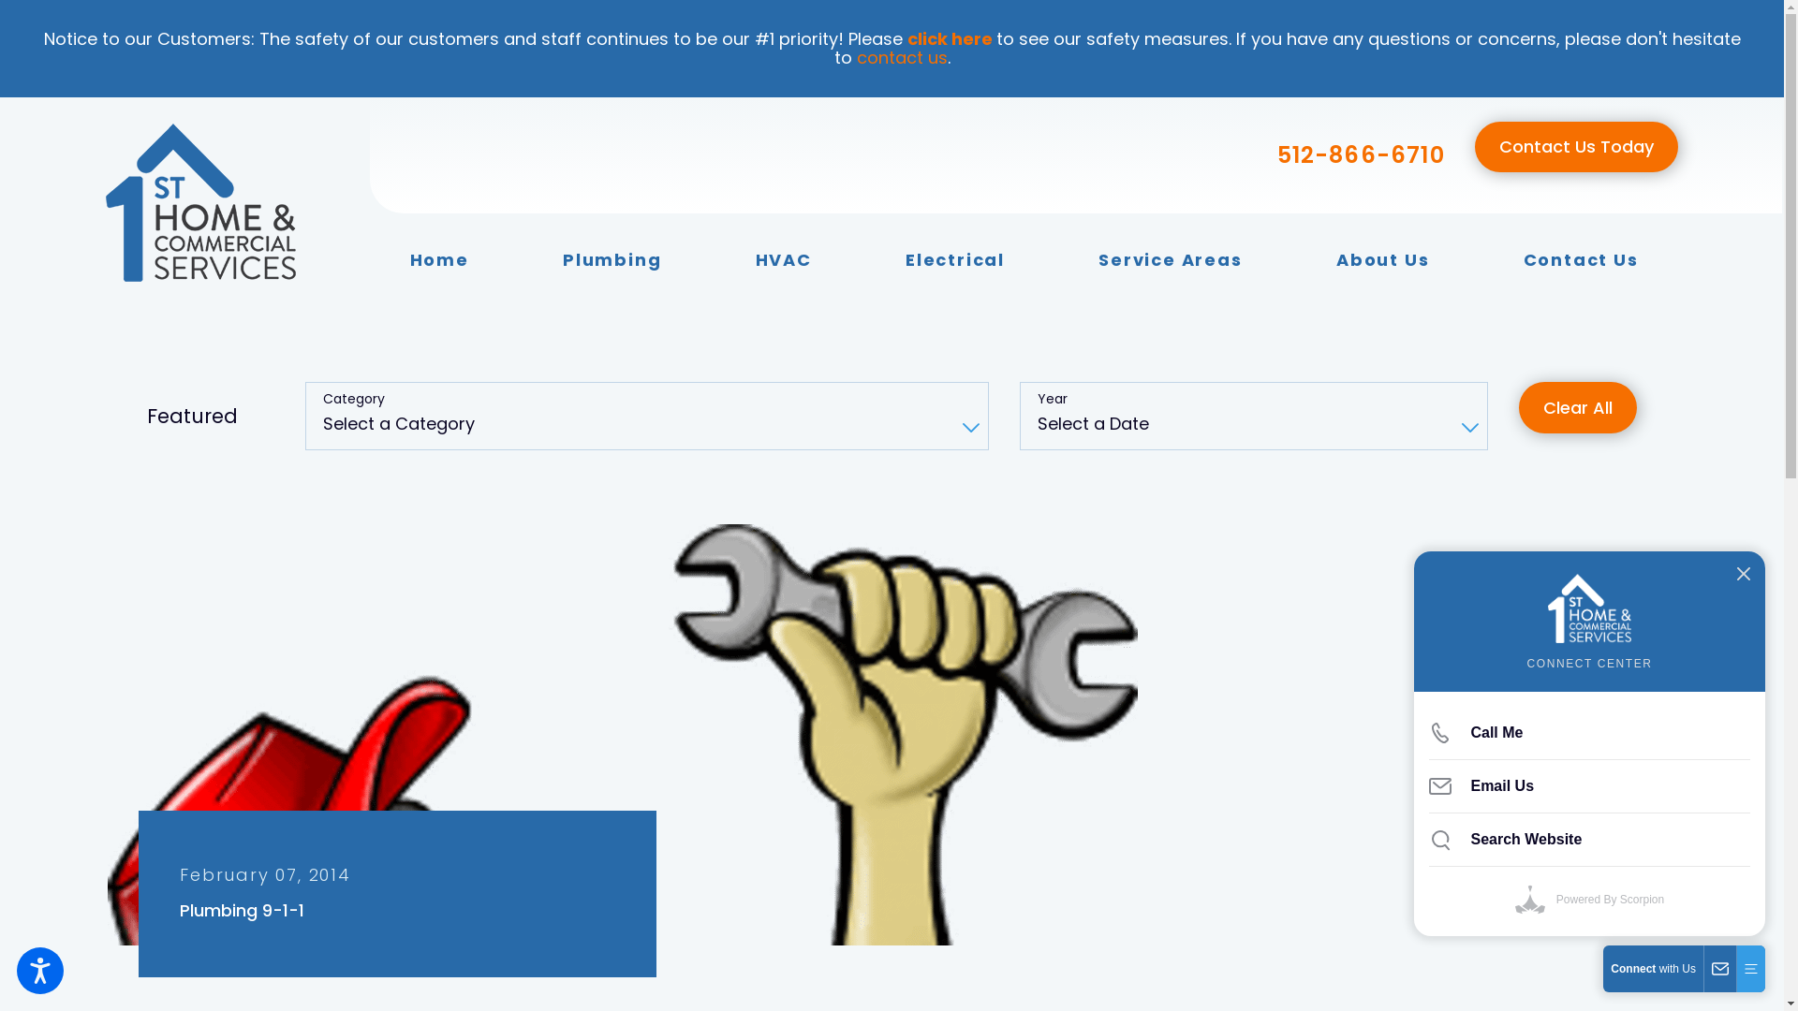  Describe the element at coordinates (1577, 148) in the screenshot. I see `Contact Us Today` at that location.